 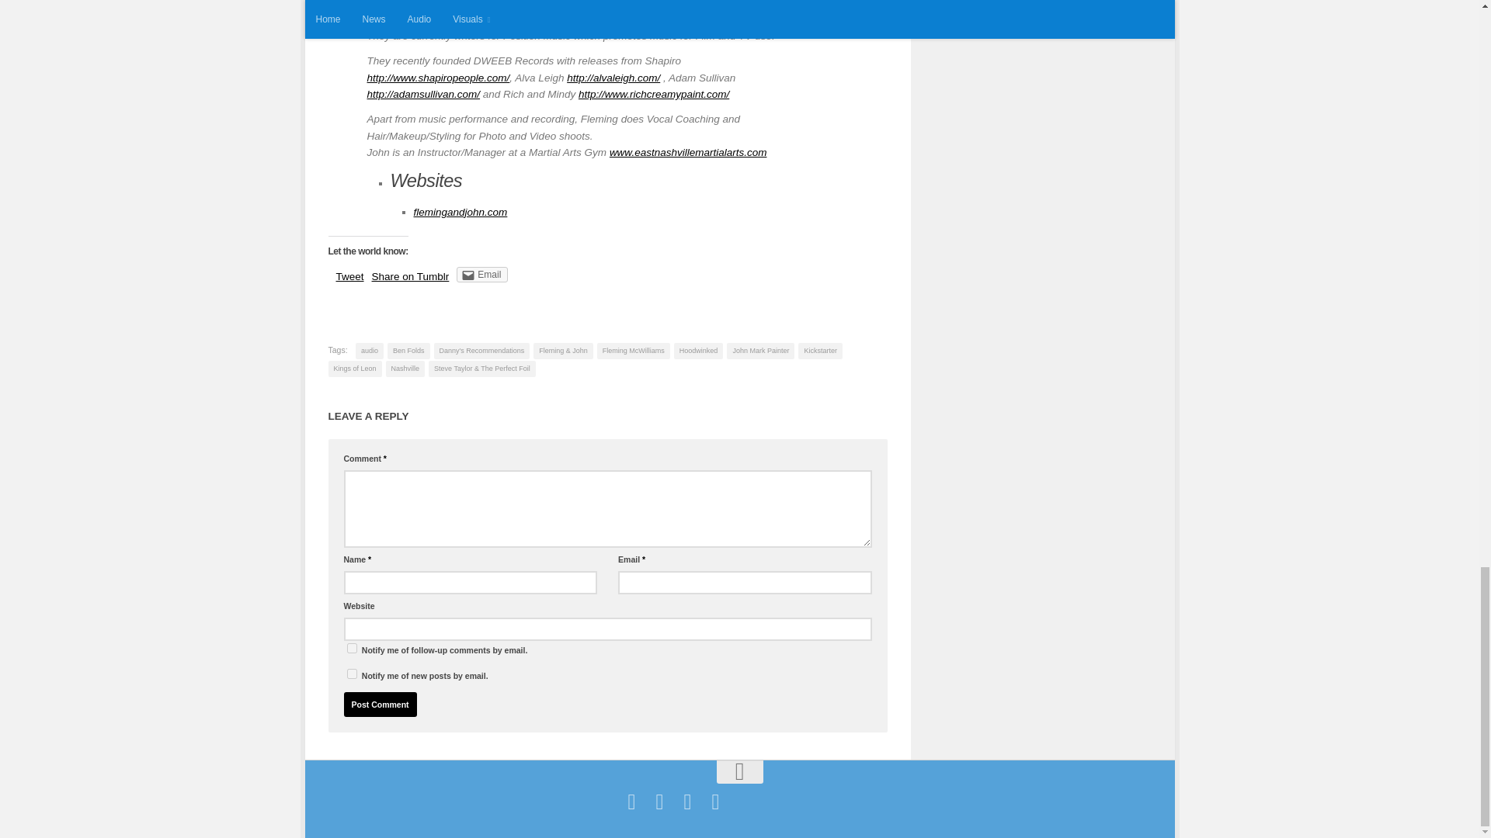 What do you see at coordinates (351, 674) in the screenshot?
I see `subscribe` at bounding box center [351, 674].